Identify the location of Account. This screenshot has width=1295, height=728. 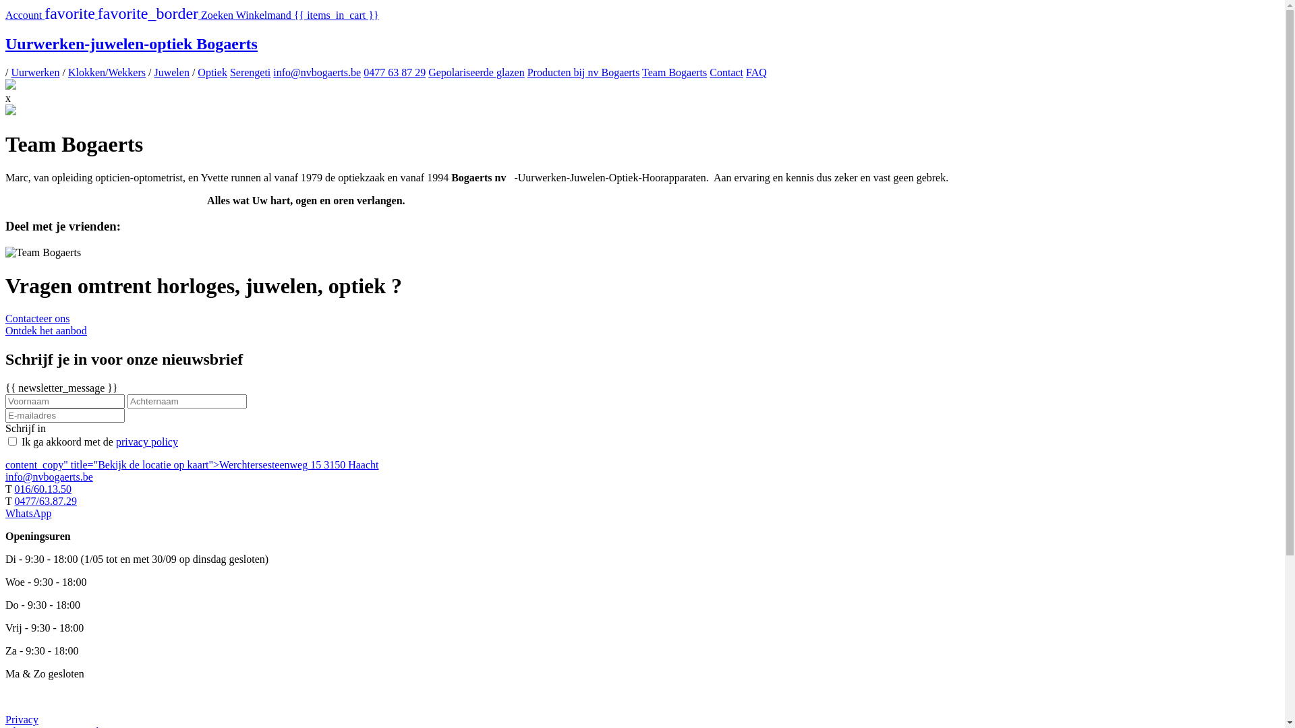
(25, 15).